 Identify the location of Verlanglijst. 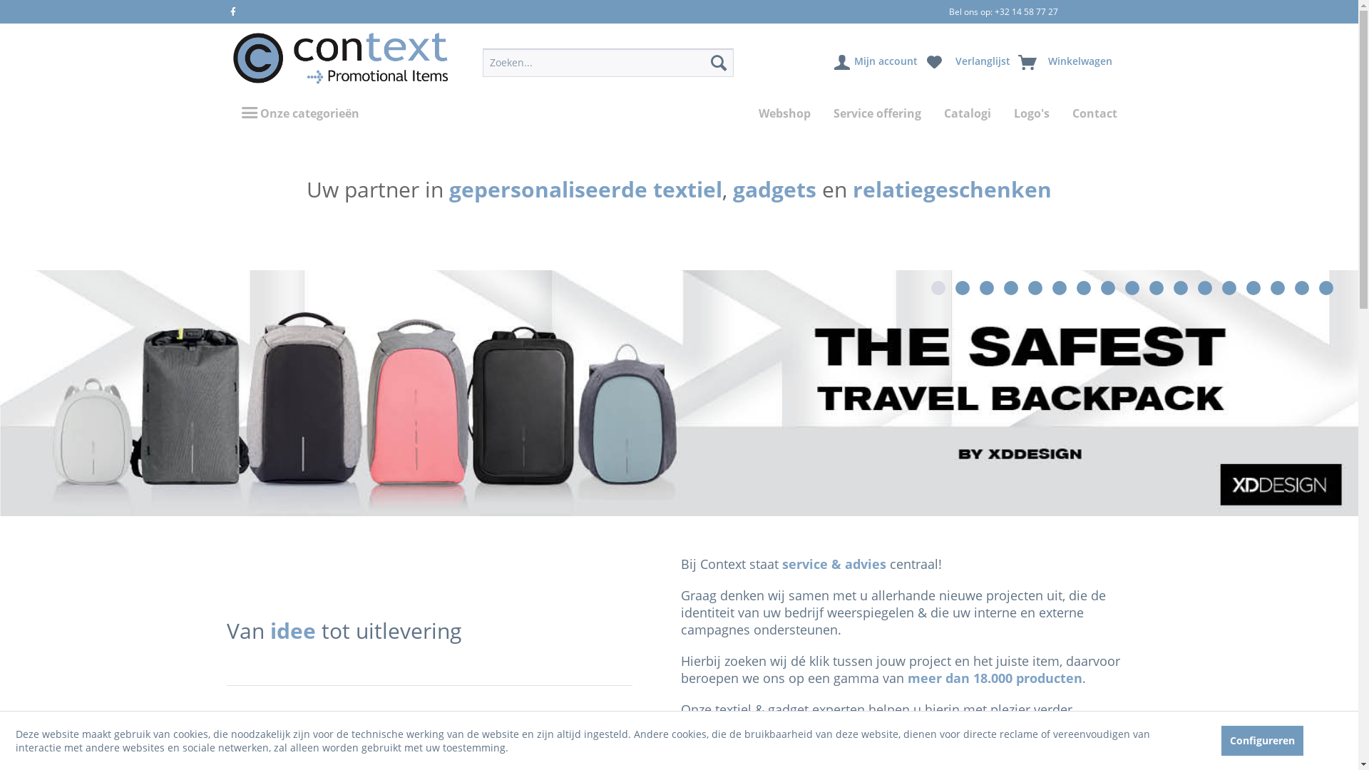
(968, 63).